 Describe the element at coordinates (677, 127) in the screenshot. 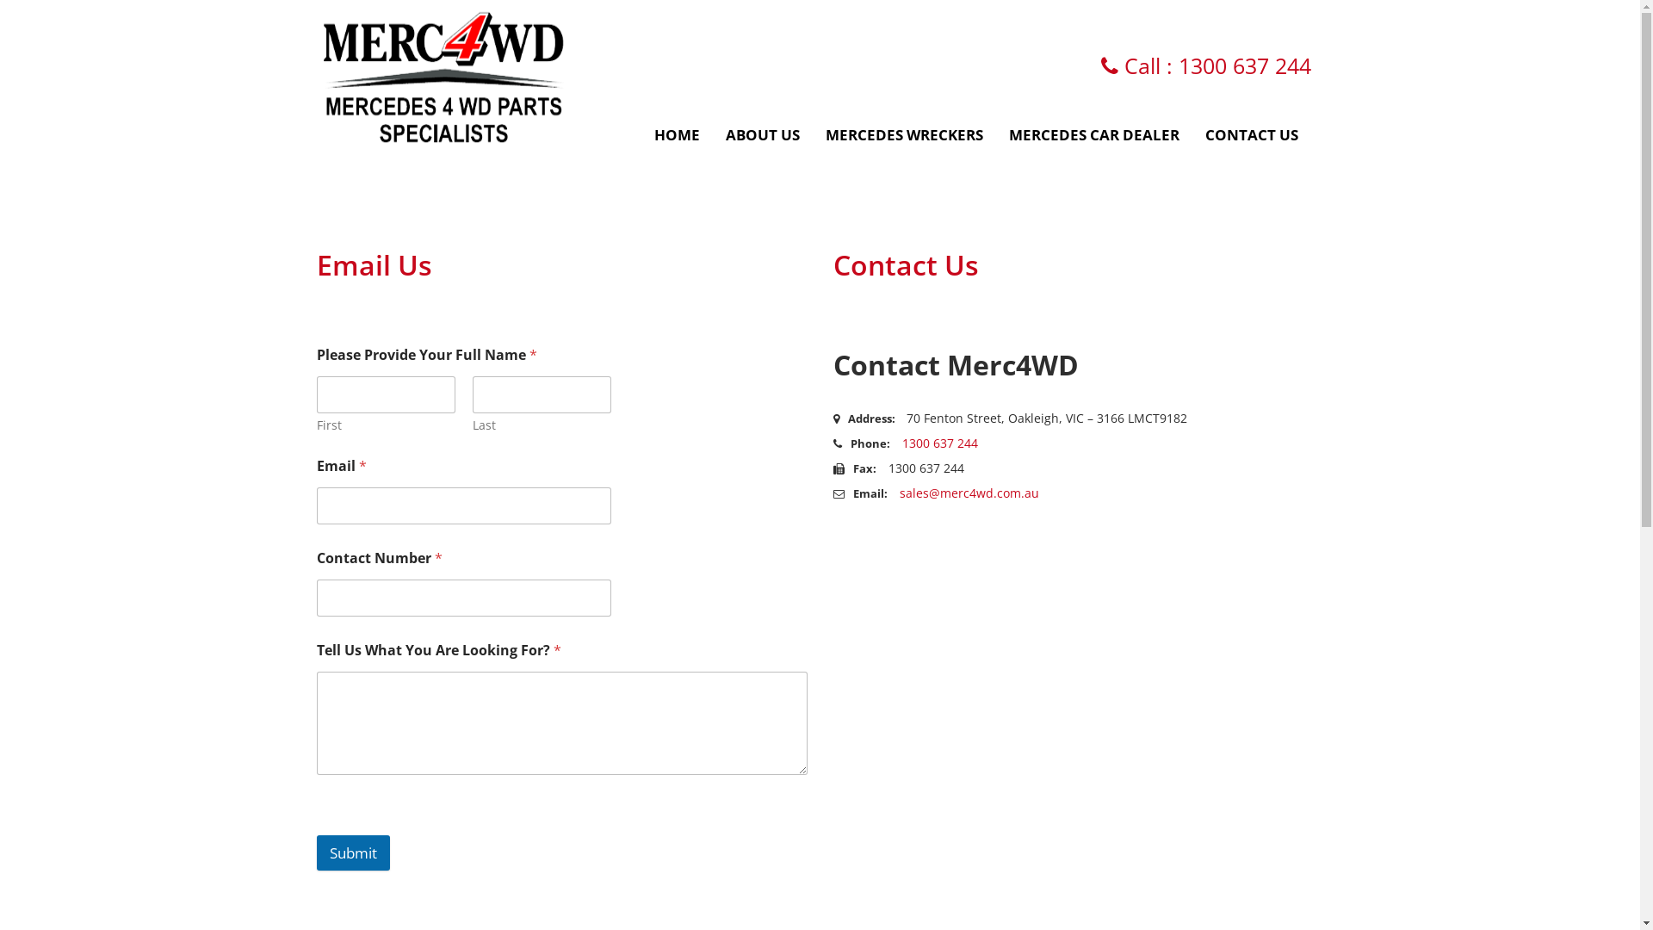

I see `HOME` at that location.